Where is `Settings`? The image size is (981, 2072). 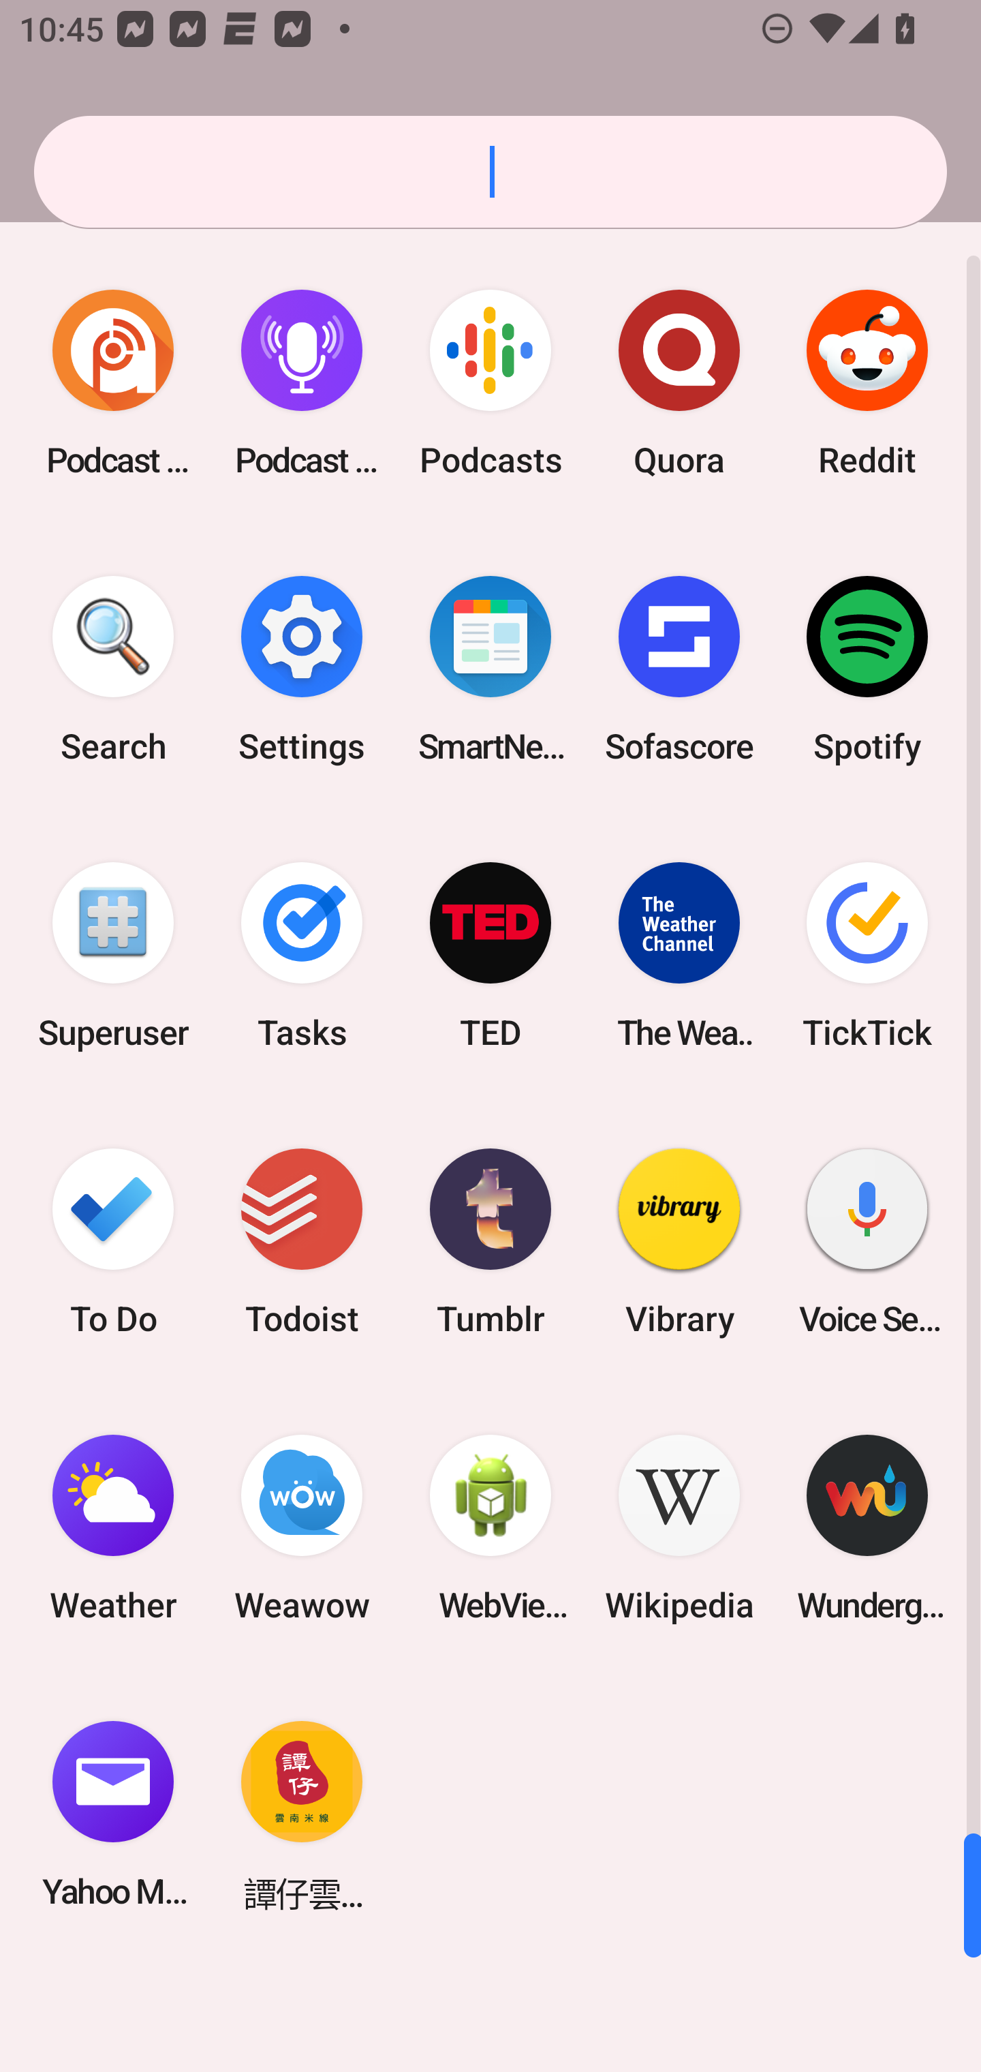
Settings is located at coordinates (302, 669).